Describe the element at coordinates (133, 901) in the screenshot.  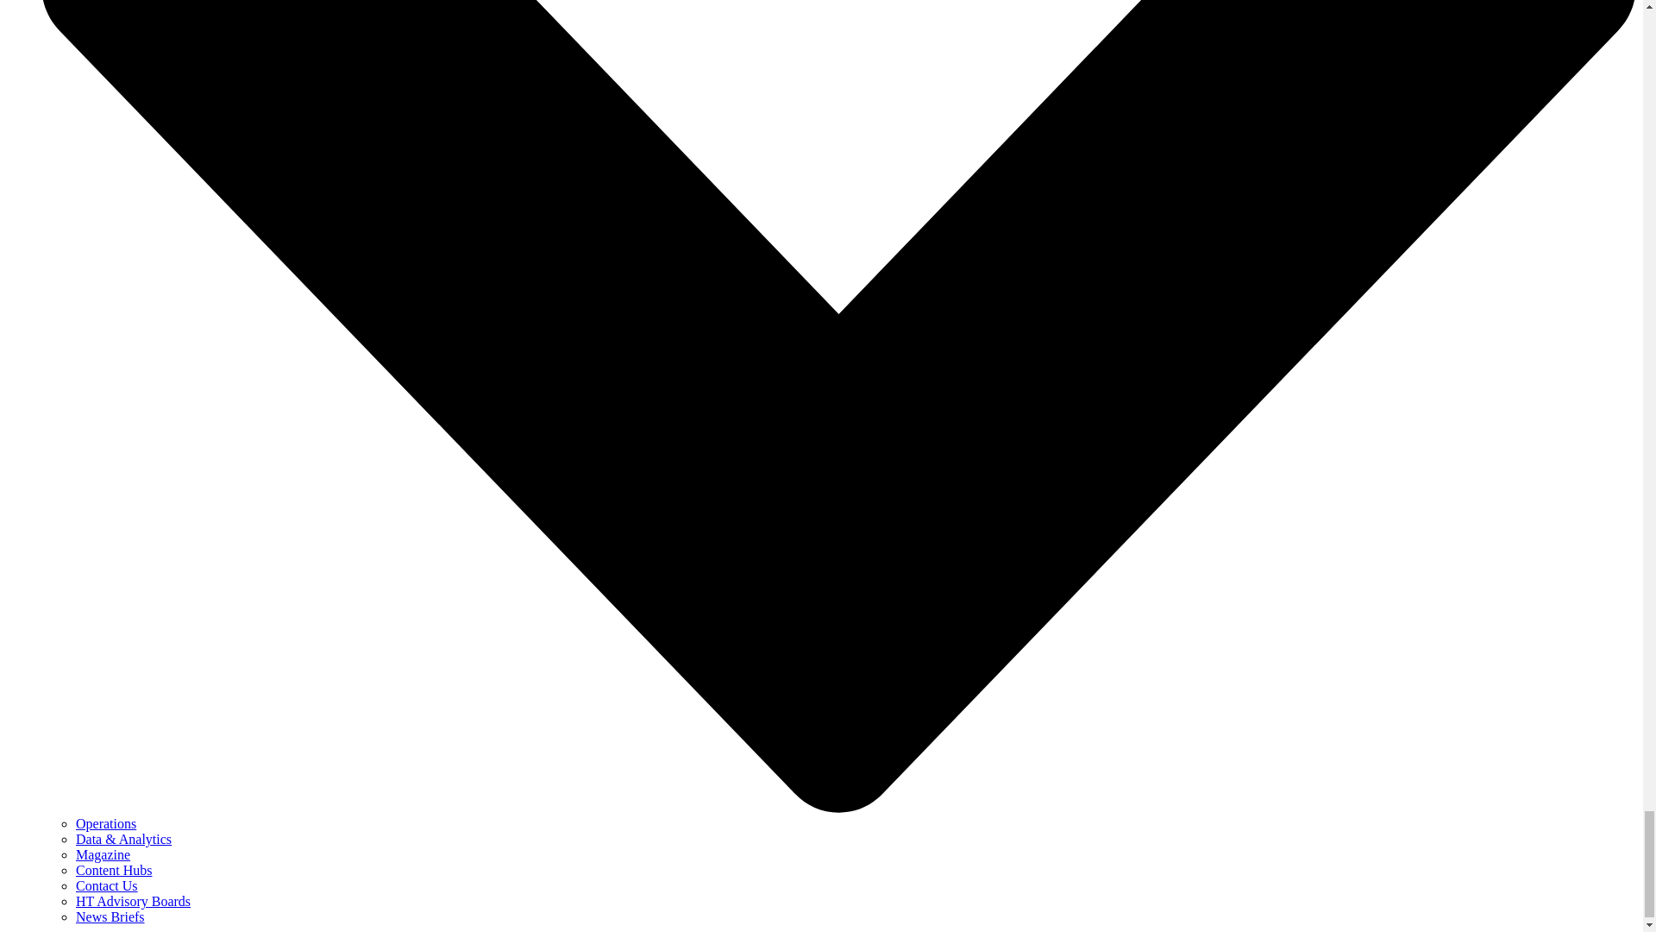
I see `HT Advisory Boards` at that location.